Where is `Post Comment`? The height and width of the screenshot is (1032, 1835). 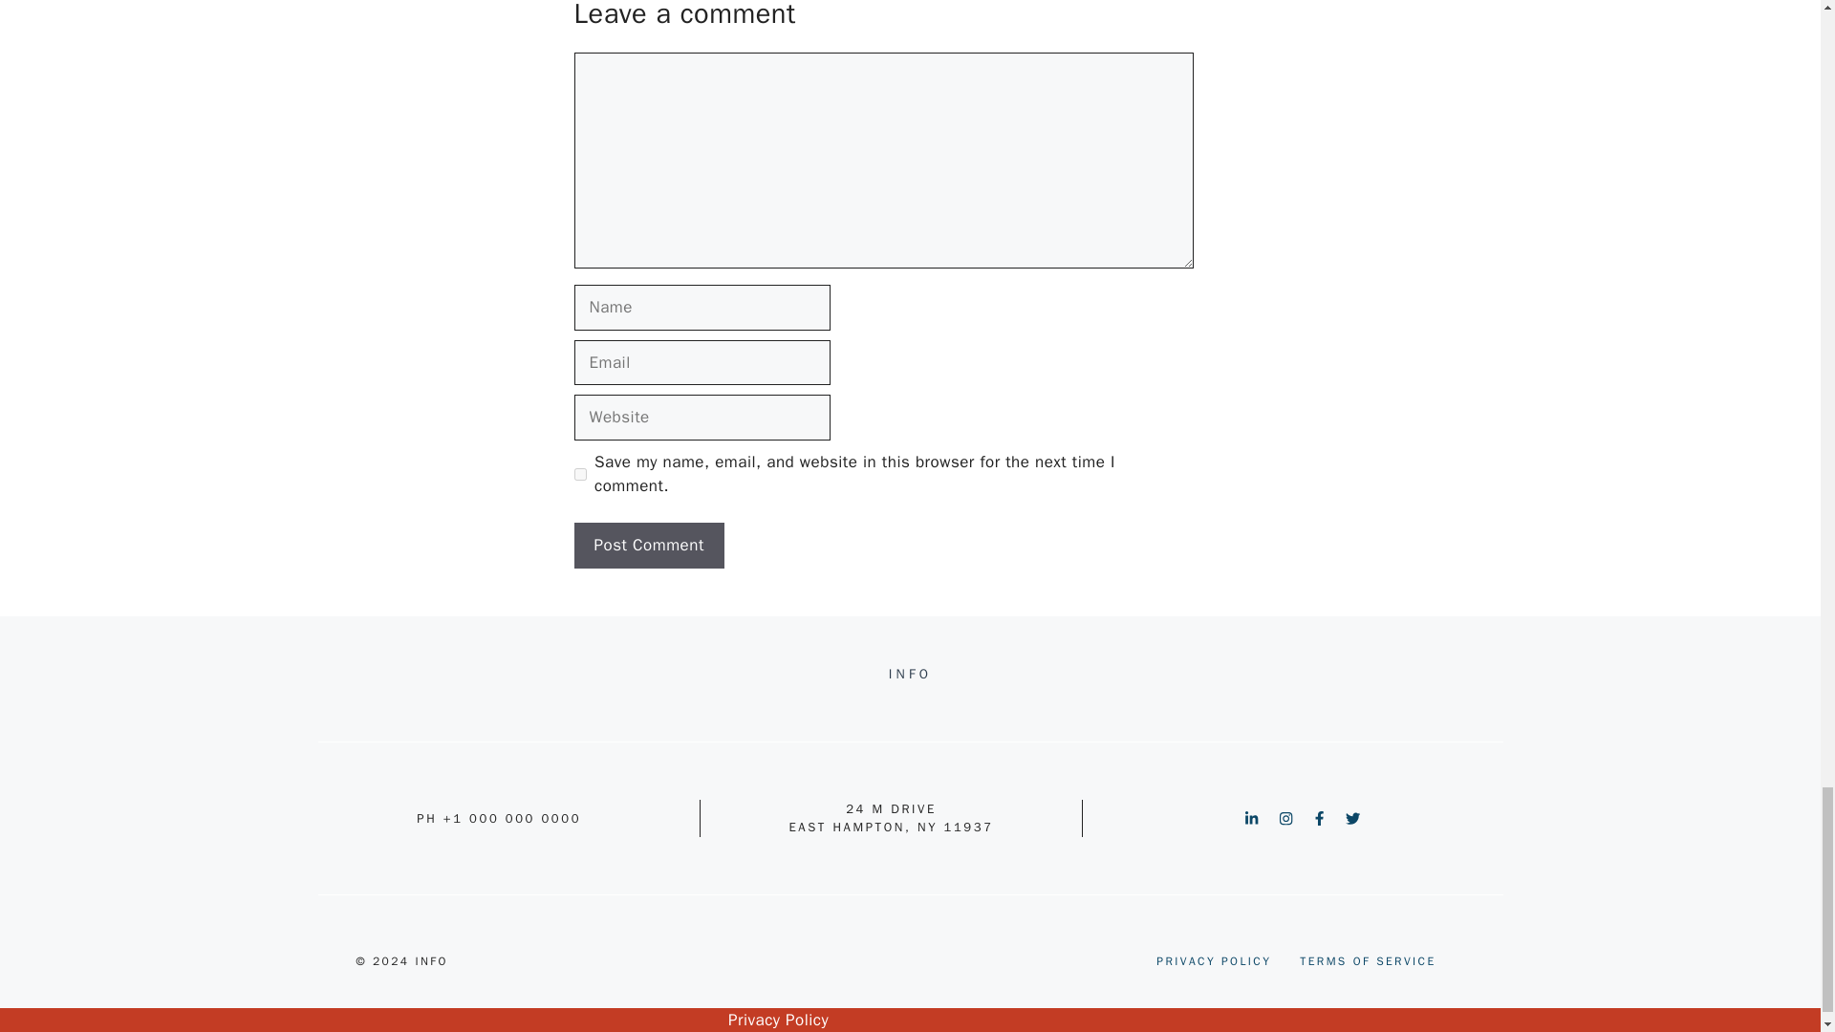 Post Comment is located at coordinates (648, 545).